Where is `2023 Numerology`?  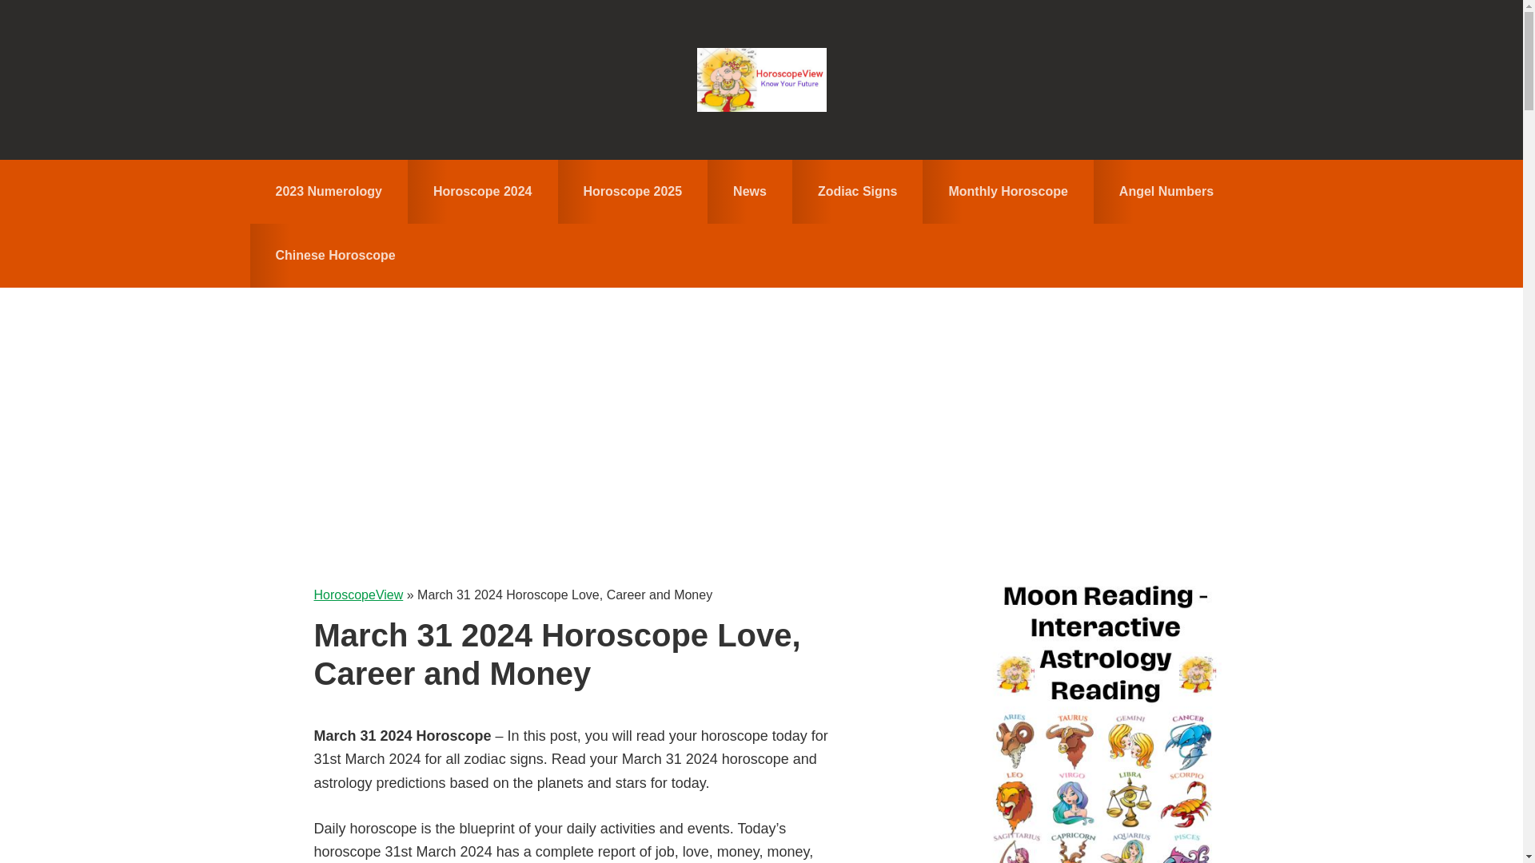
2023 Numerology is located at coordinates (328, 191).